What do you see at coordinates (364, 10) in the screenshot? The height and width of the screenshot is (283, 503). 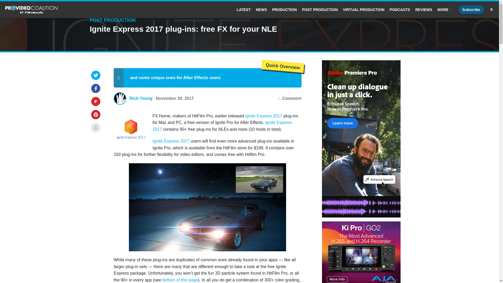 I see `VIRTUAL PRODUCTION` at bounding box center [364, 10].